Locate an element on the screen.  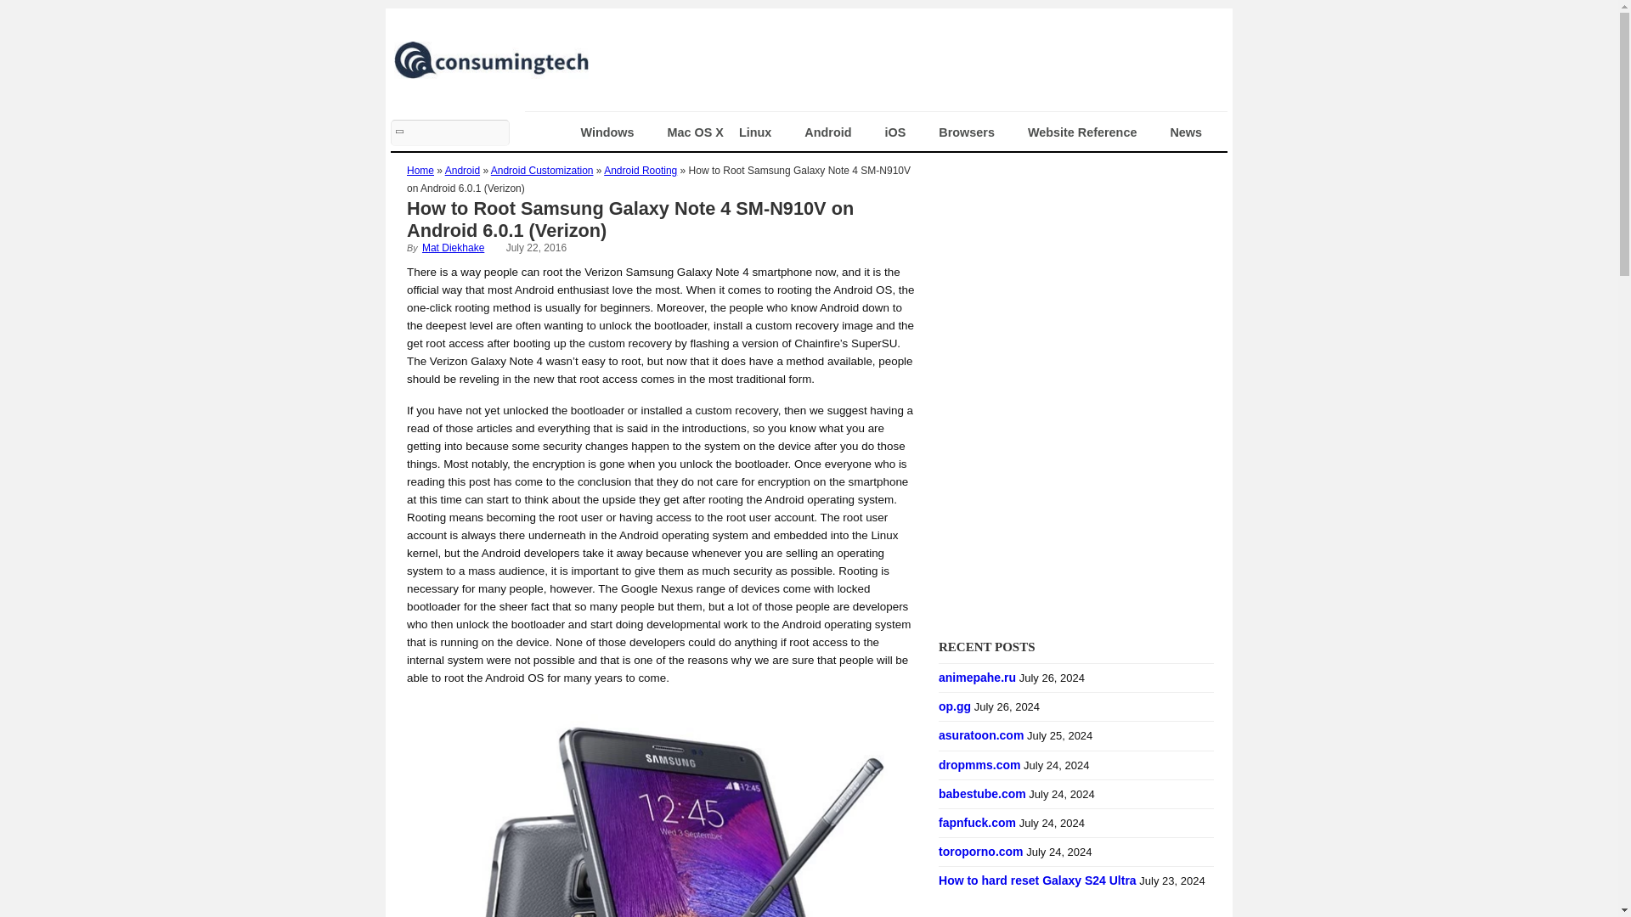
Consuming Tech is located at coordinates (491, 71).